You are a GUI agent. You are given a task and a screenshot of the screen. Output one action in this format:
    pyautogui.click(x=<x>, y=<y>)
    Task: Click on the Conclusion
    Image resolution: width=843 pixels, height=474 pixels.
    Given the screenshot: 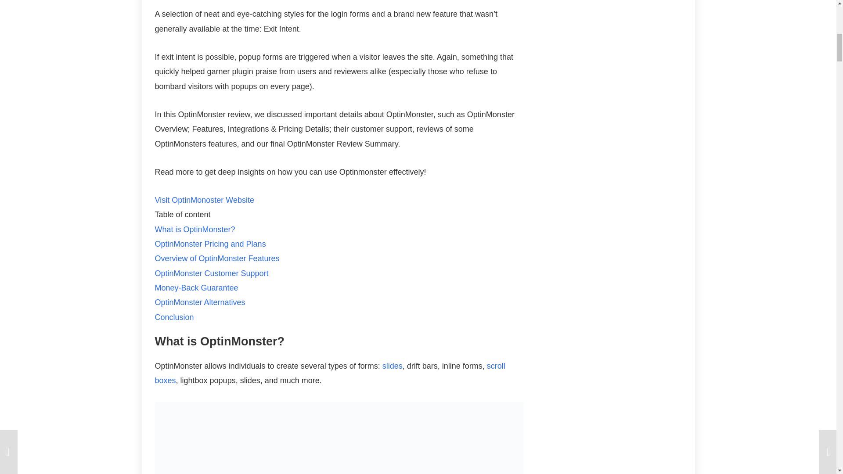 What is the action you would take?
    pyautogui.click(x=174, y=317)
    